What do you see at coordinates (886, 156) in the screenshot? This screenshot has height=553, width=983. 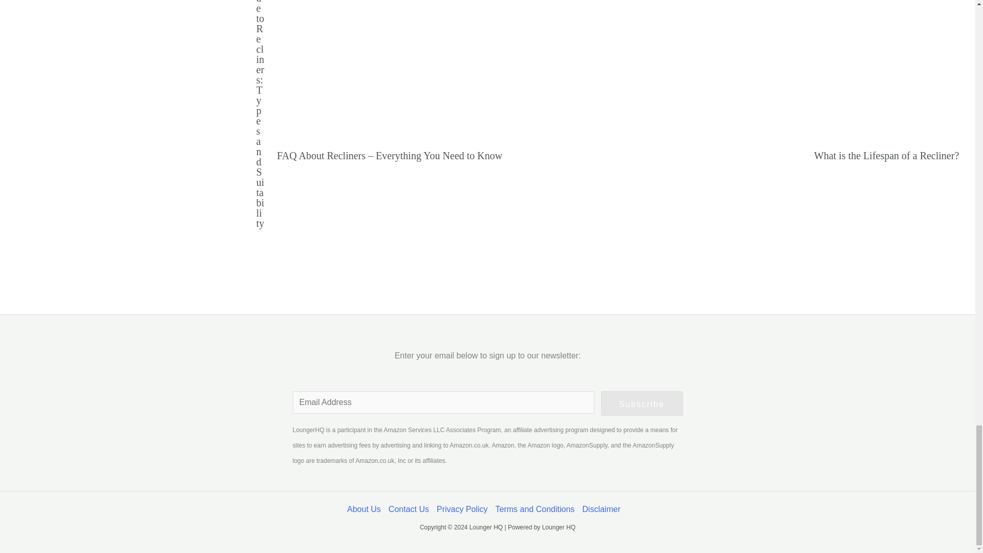 I see `What is the Lifespan of a Recliner?` at bounding box center [886, 156].